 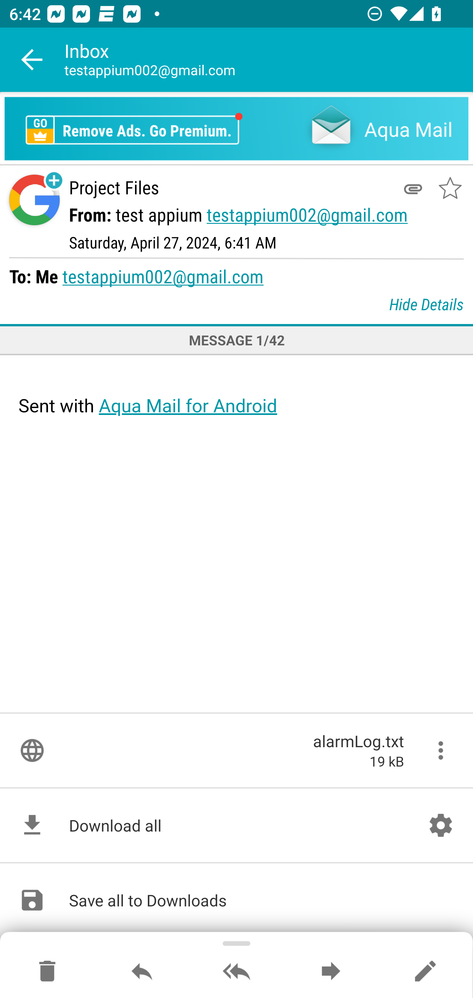 What do you see at coordinates (269, 60) in the screenshot?
I see `Inbox testappium002@gmail.com` at bounding box center [269, 60].